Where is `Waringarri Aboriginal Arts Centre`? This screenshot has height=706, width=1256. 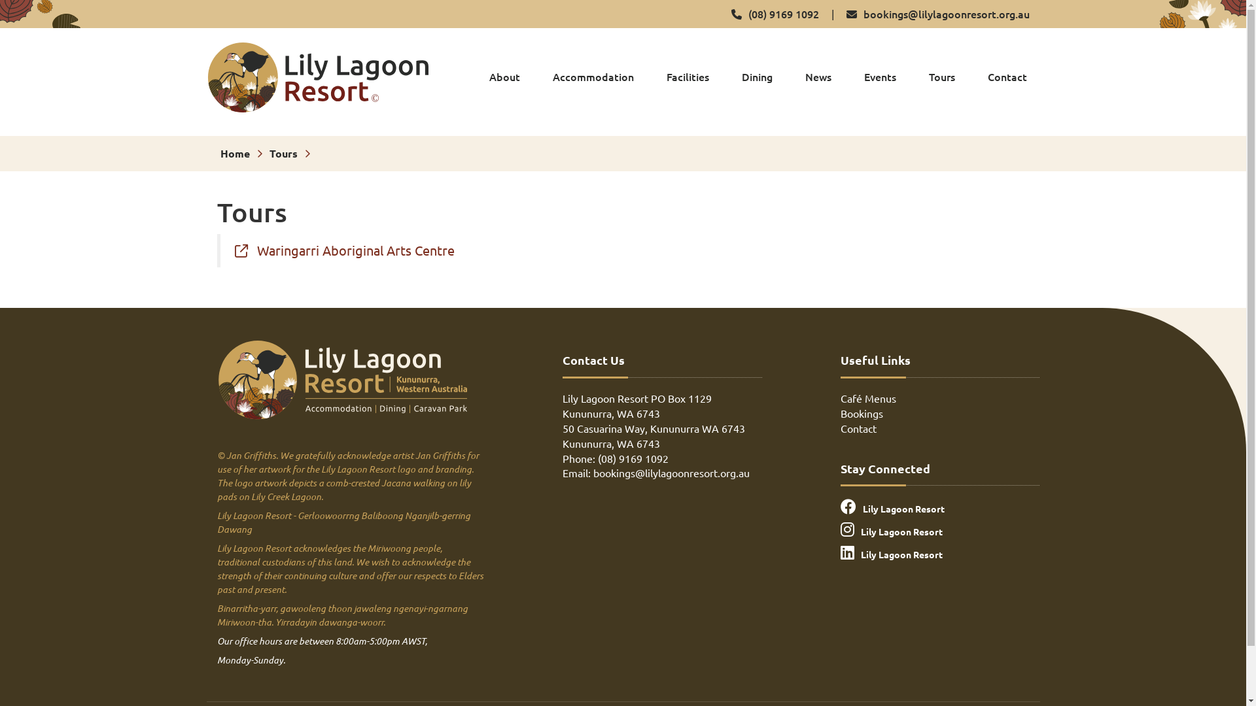
Waringarri Aboriginal Arts Centre is located at coordinates (344, 250).